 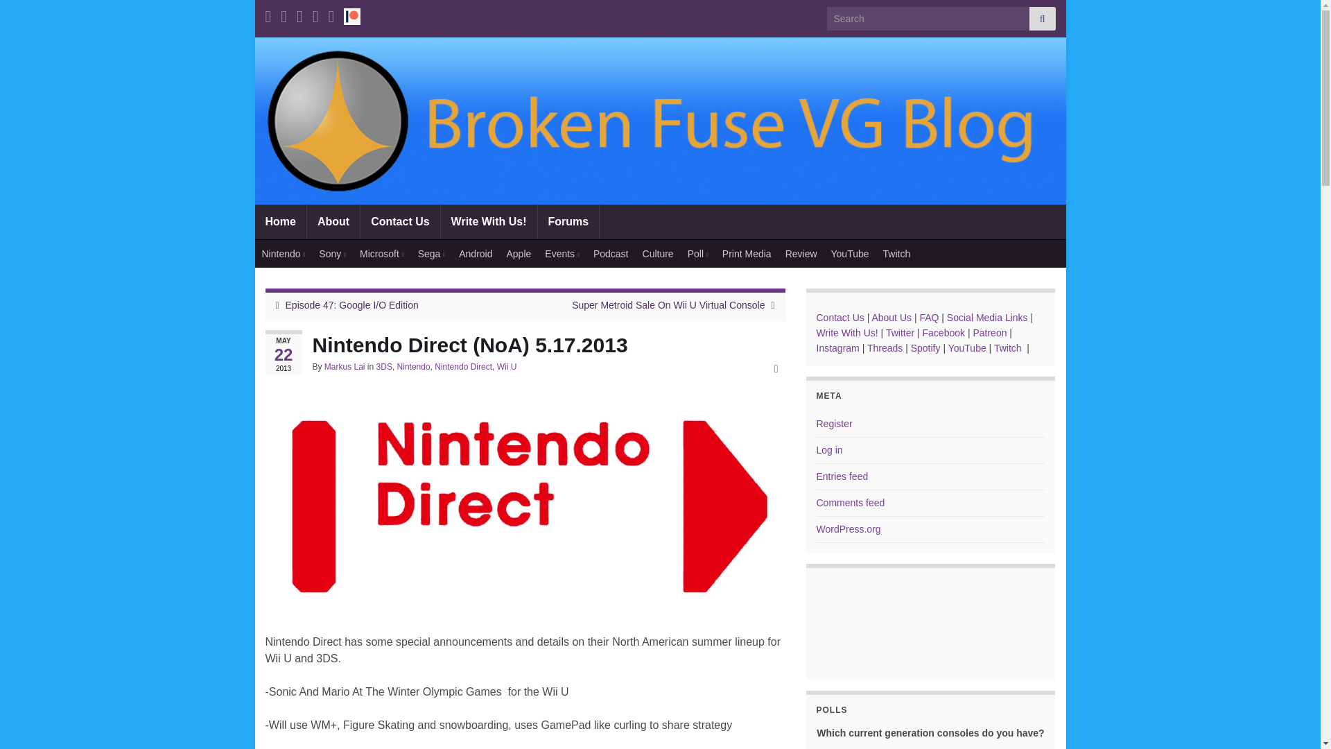 I want to click on Write With Us!, so click(x=489, y=221).